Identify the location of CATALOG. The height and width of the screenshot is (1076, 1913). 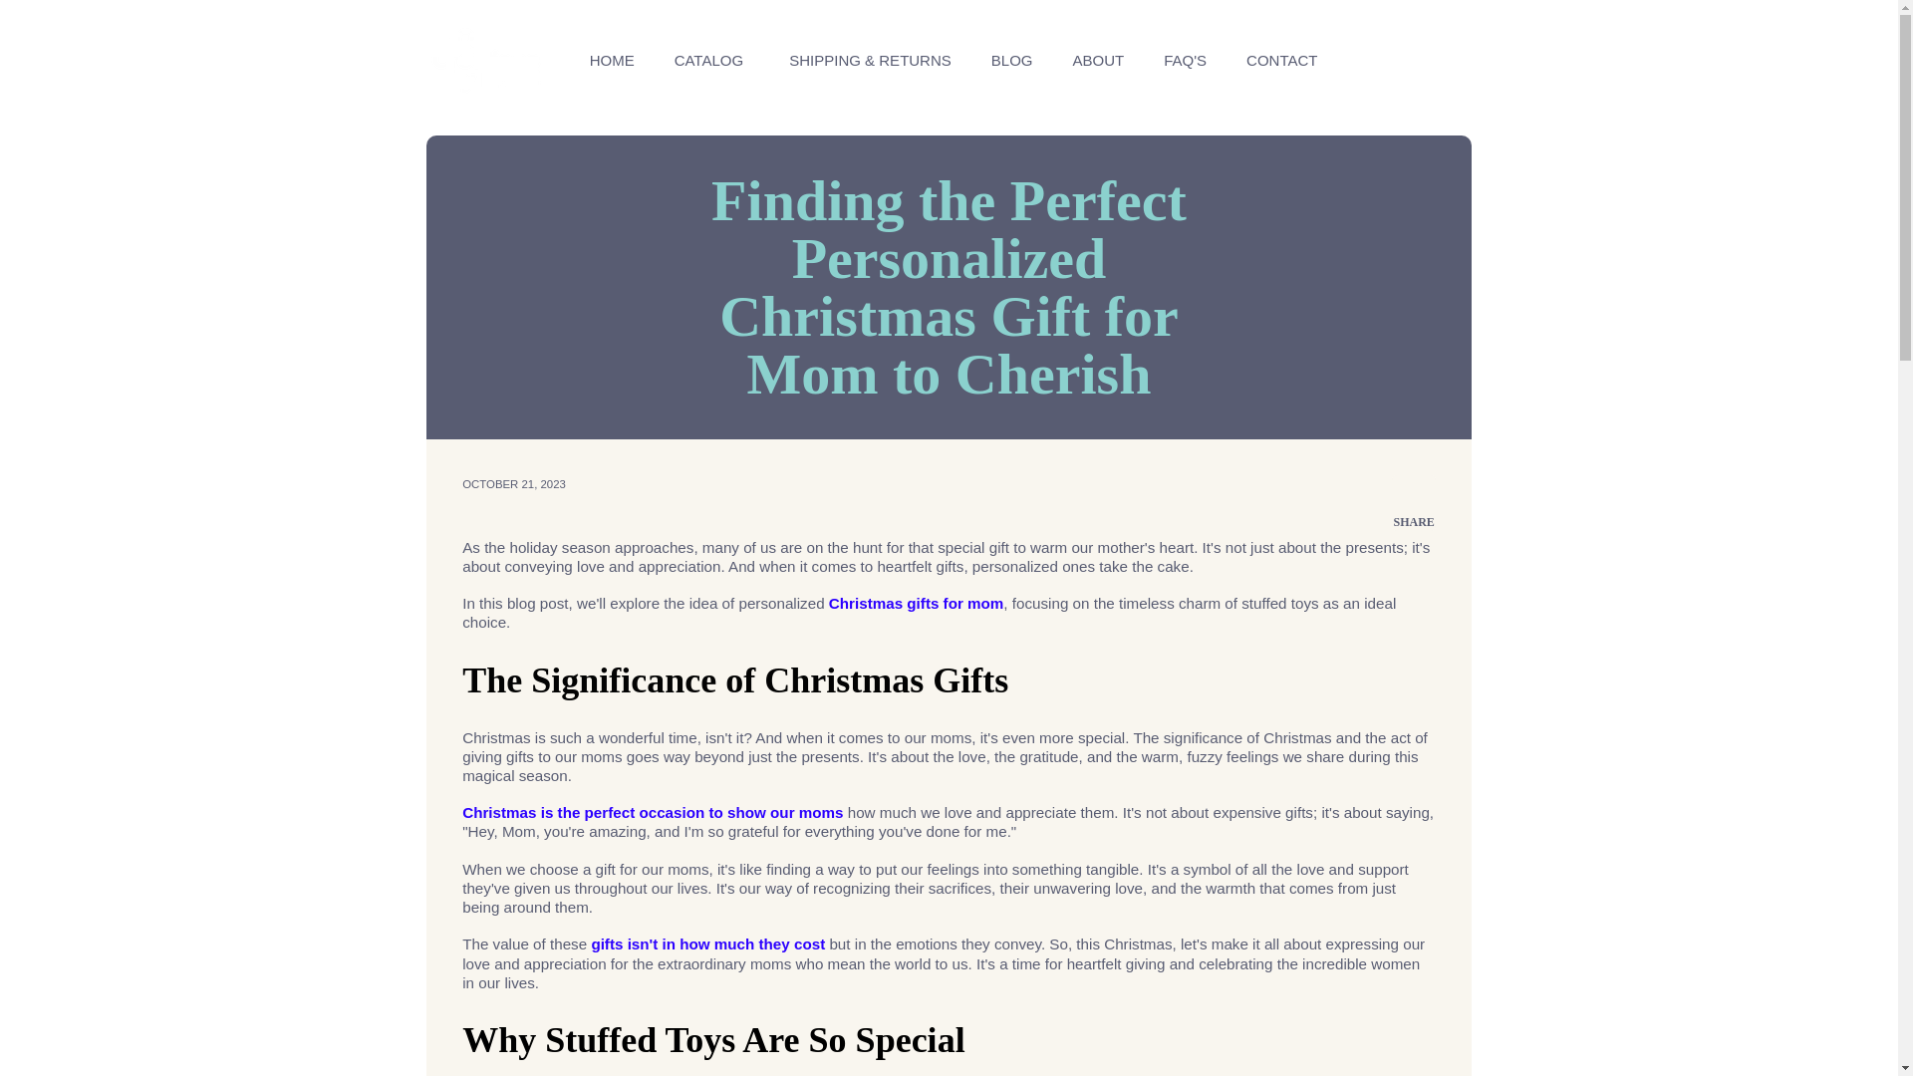
(711, 60).